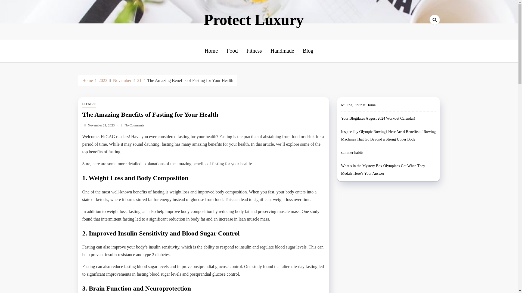 The image size is (522, 293). What do you see at coordinates (103, 80) in the screenshot?
I see `2023` at bounding box center [103, 80].